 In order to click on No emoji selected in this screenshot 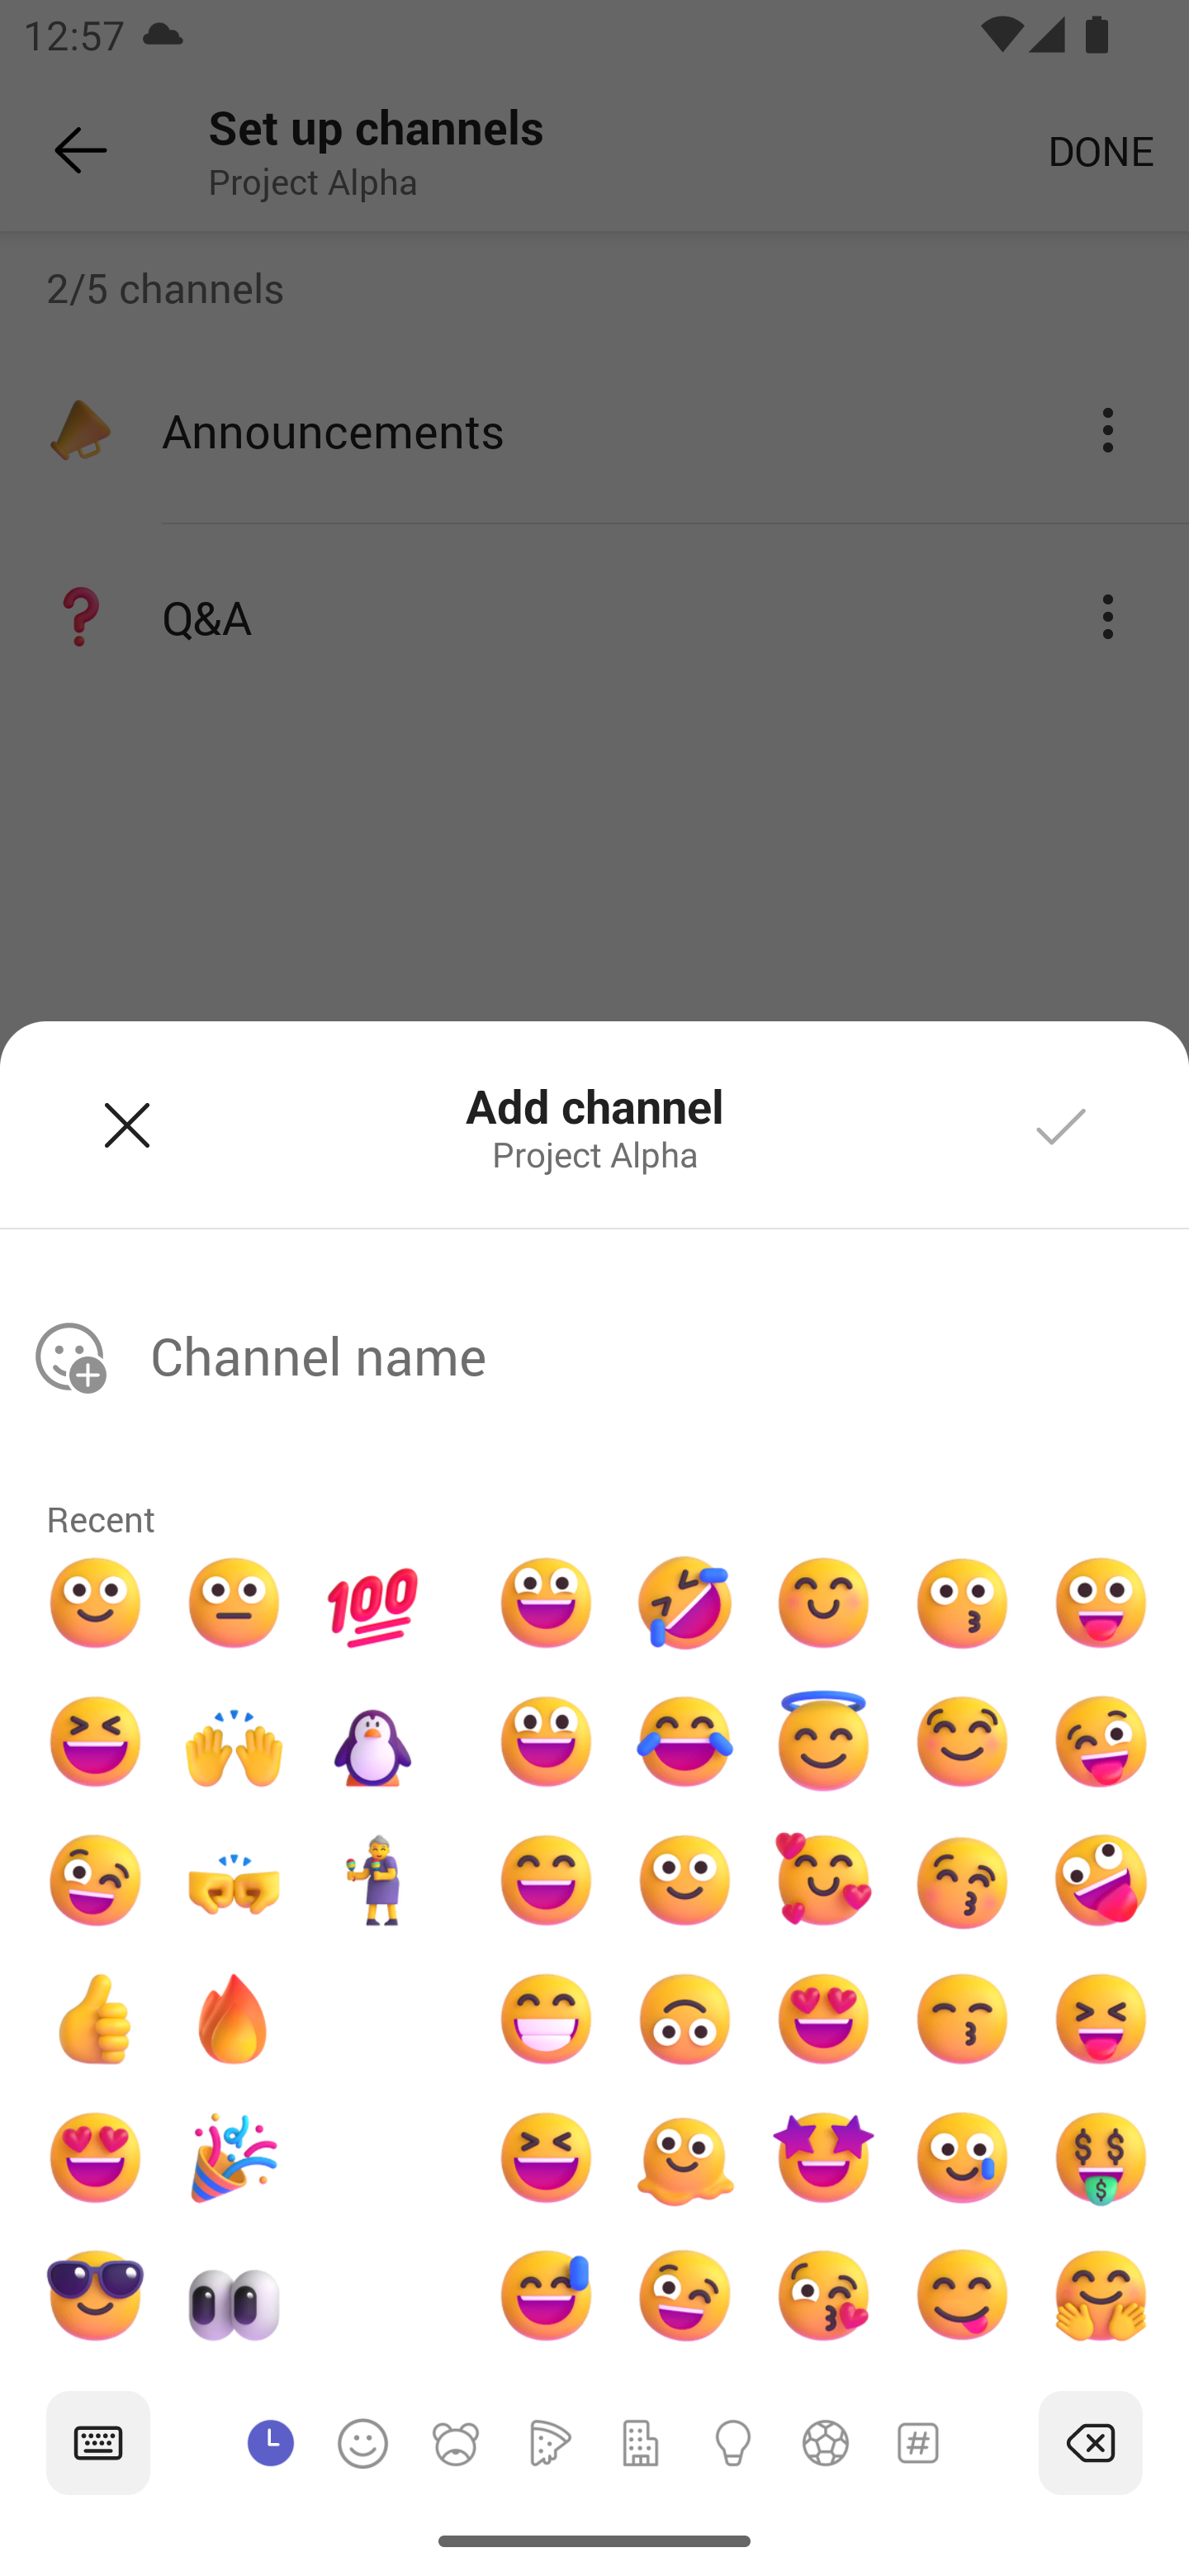, I will do `click(69, 1357)`.